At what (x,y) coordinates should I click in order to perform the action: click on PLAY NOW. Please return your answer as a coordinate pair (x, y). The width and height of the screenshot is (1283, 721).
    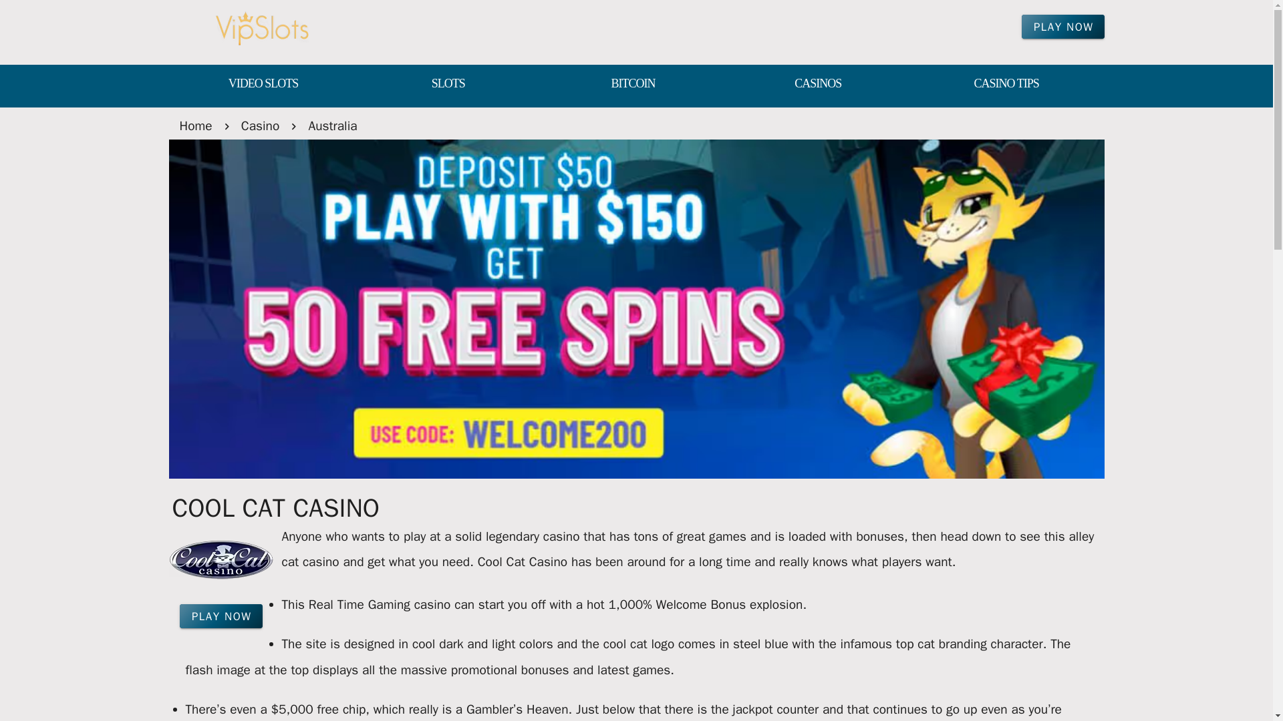
    Looking at the image, I should click on (1062, 27).